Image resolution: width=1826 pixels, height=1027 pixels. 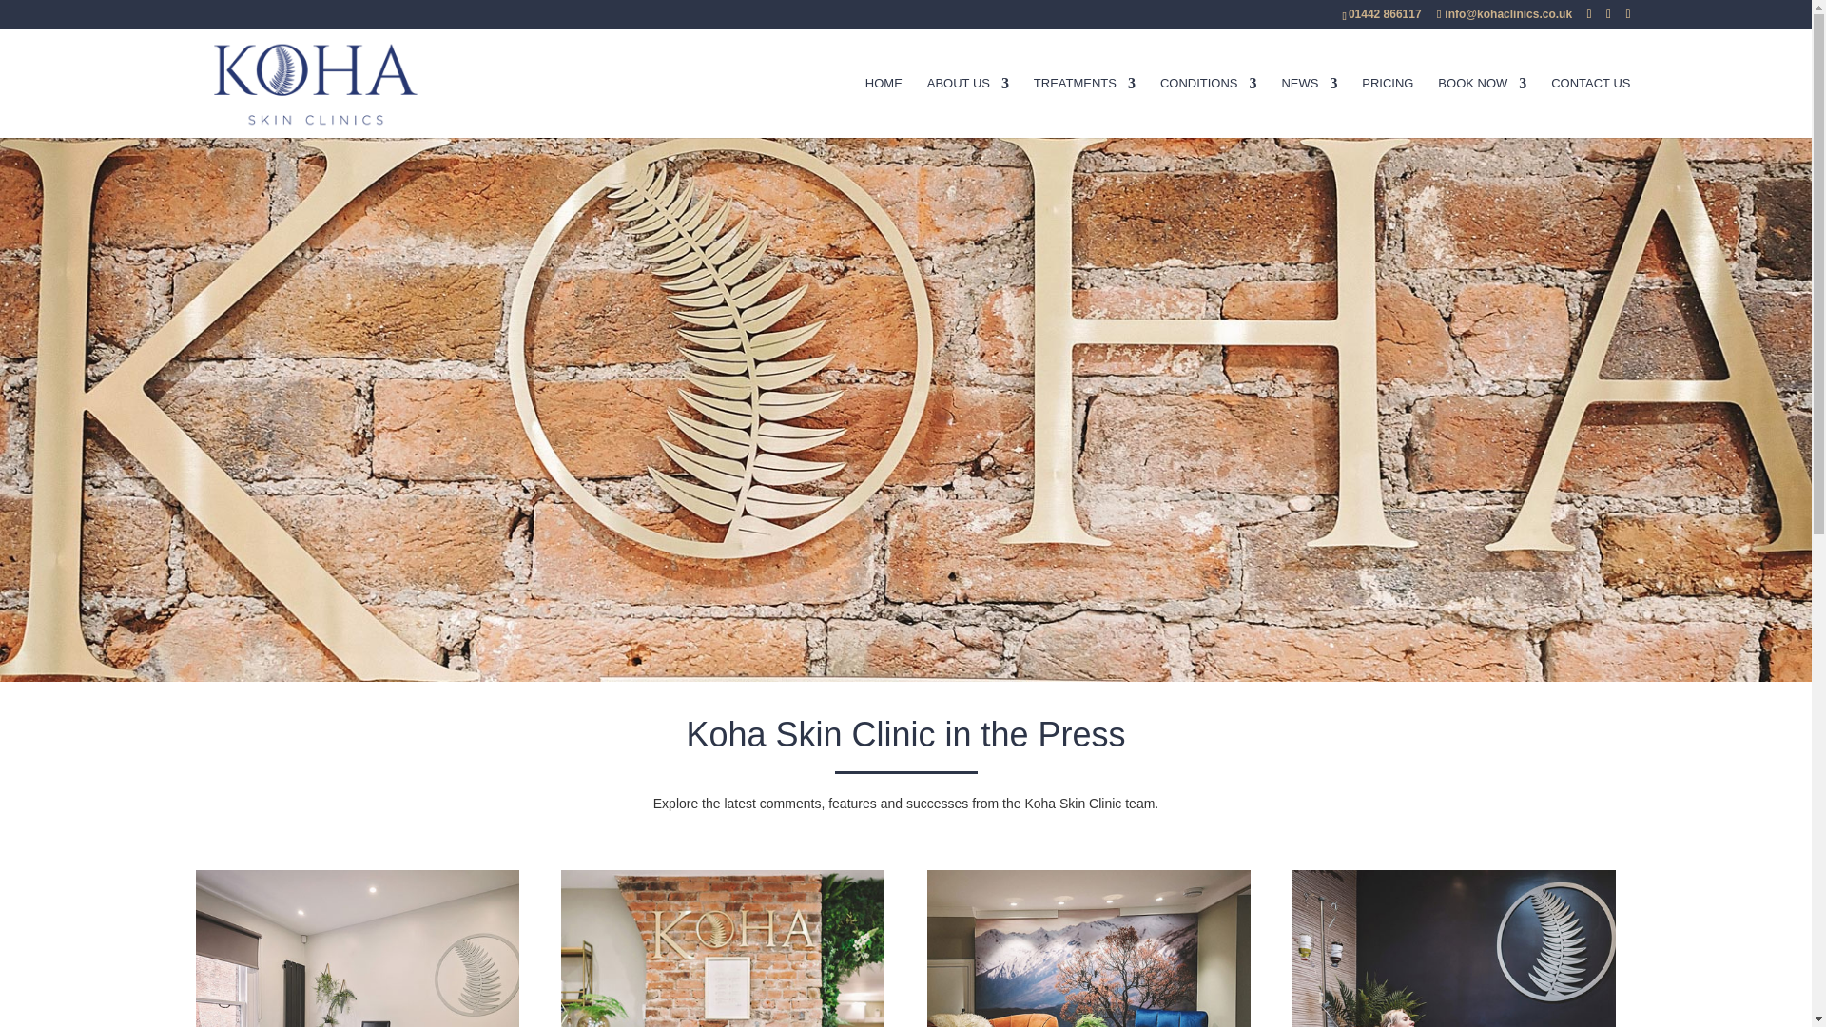 I want to click on CONDITIONS, so click(x=1208, y=107).